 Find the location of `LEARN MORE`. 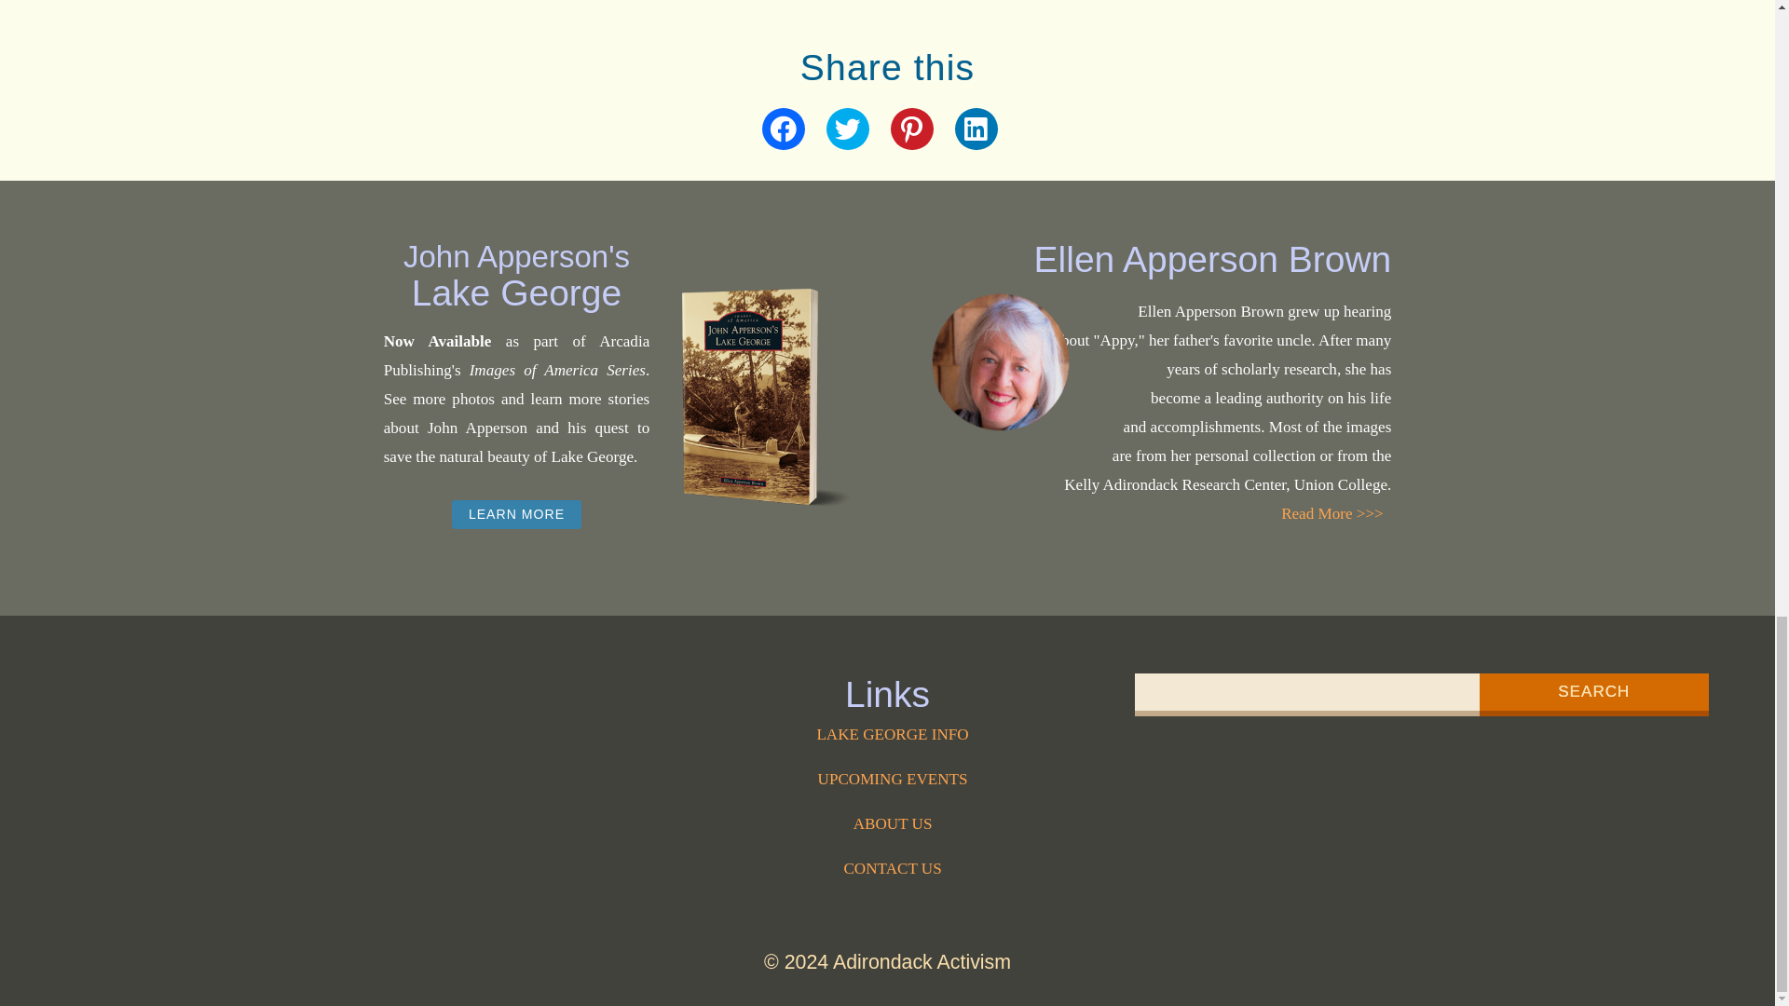

LEARN MORE is located at coordinates (516, 514).